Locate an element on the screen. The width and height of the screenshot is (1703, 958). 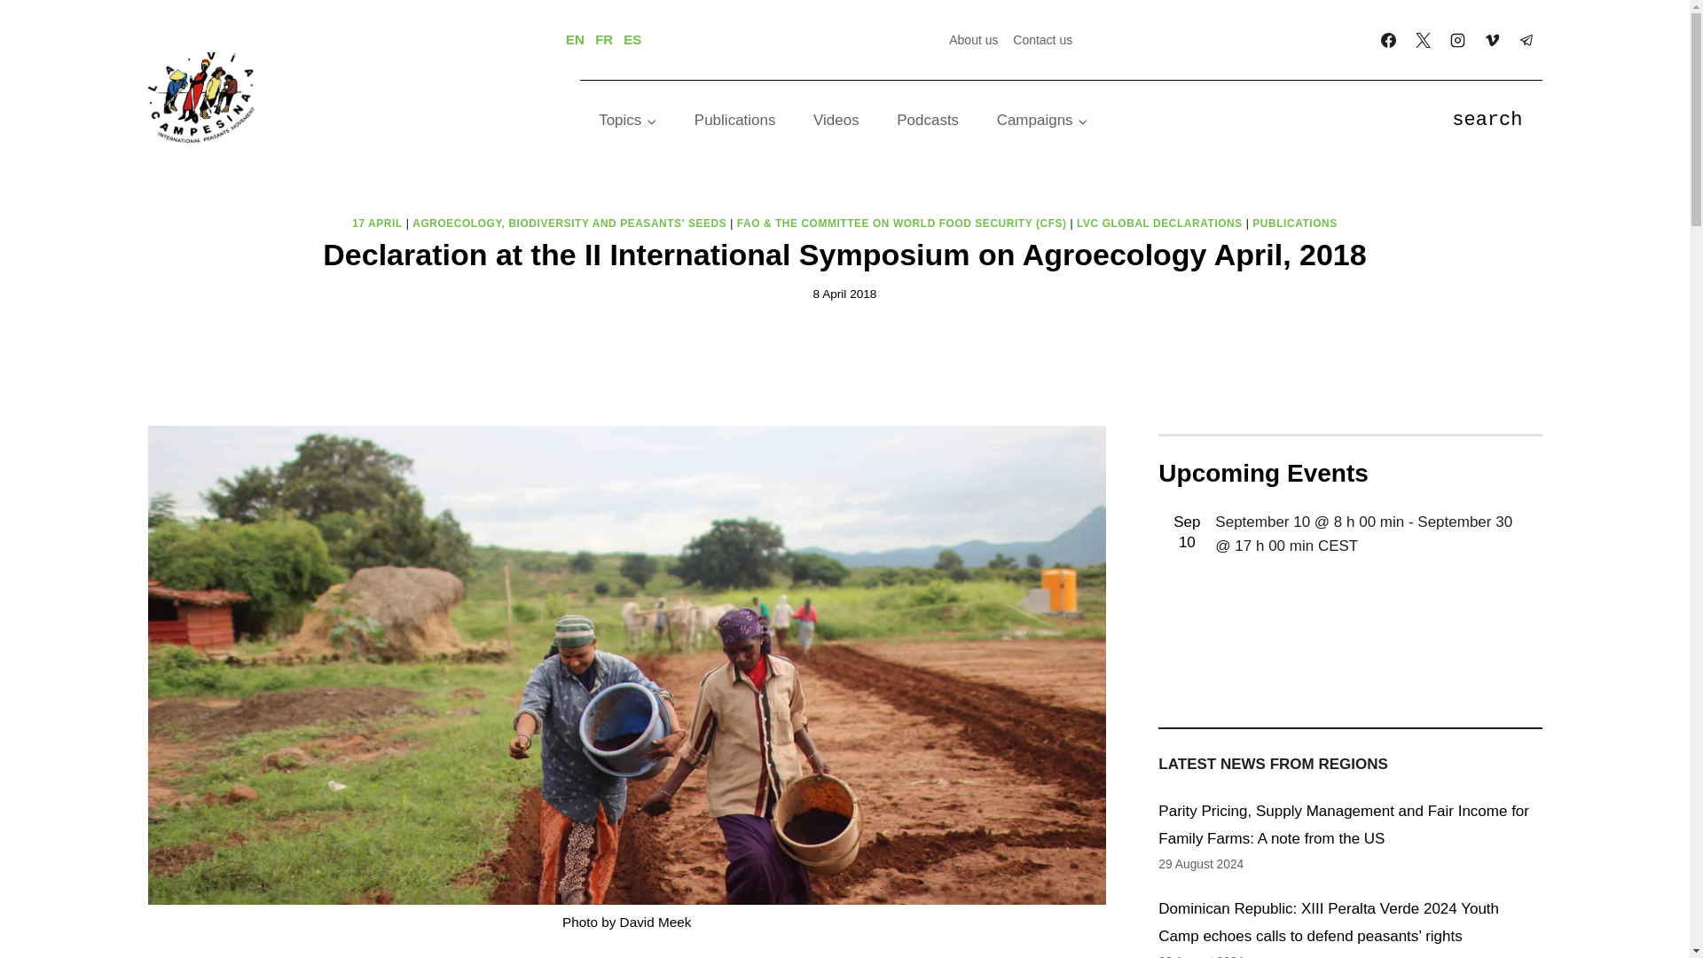
17 APRIL is located at coordinates (377, 224).